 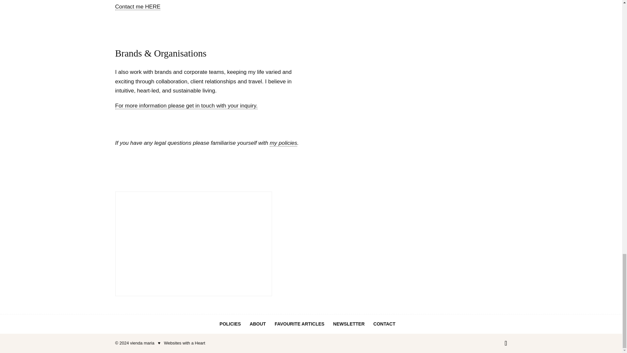 What do you see at coordinates (283, 143) in the screenshot?
I see `my policies` at bounding box center [283, 143].